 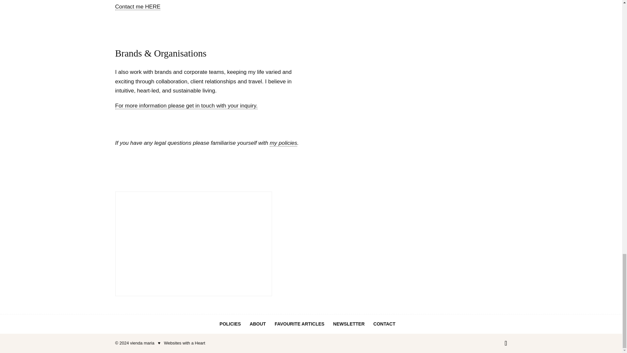 What do you see at coordinates (283, 143) in the screenshot?
I see `my policies` at bounding box center [283, 143].